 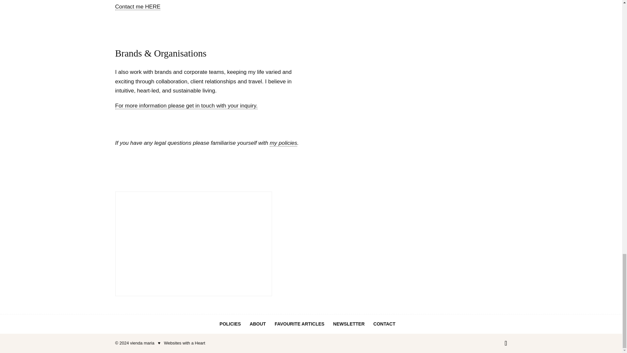 What do you see at coordinates (283, 143) in the screenshot?
I see `my policies` at bounding box center [283, 143].